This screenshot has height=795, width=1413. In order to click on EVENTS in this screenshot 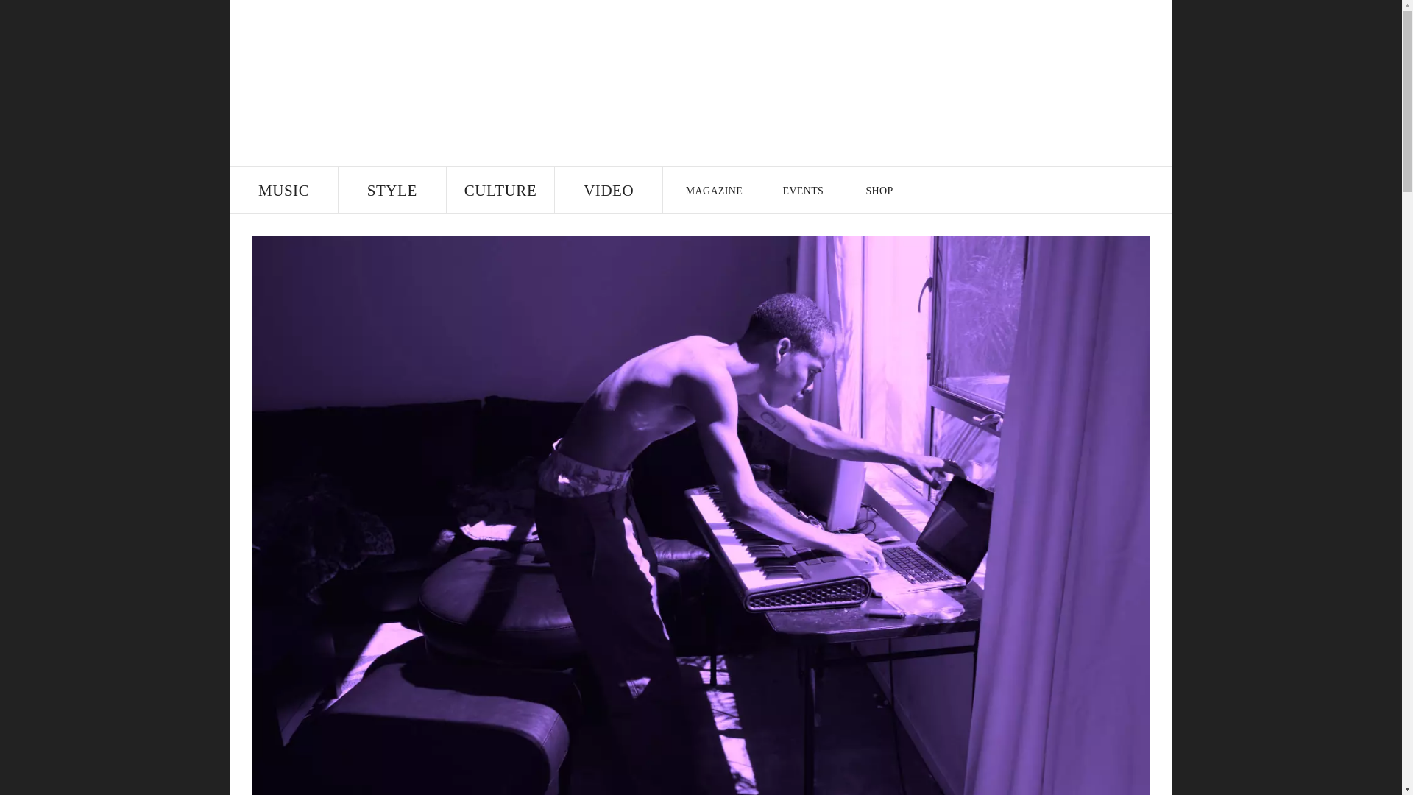, I will do `click(804, 190)`.